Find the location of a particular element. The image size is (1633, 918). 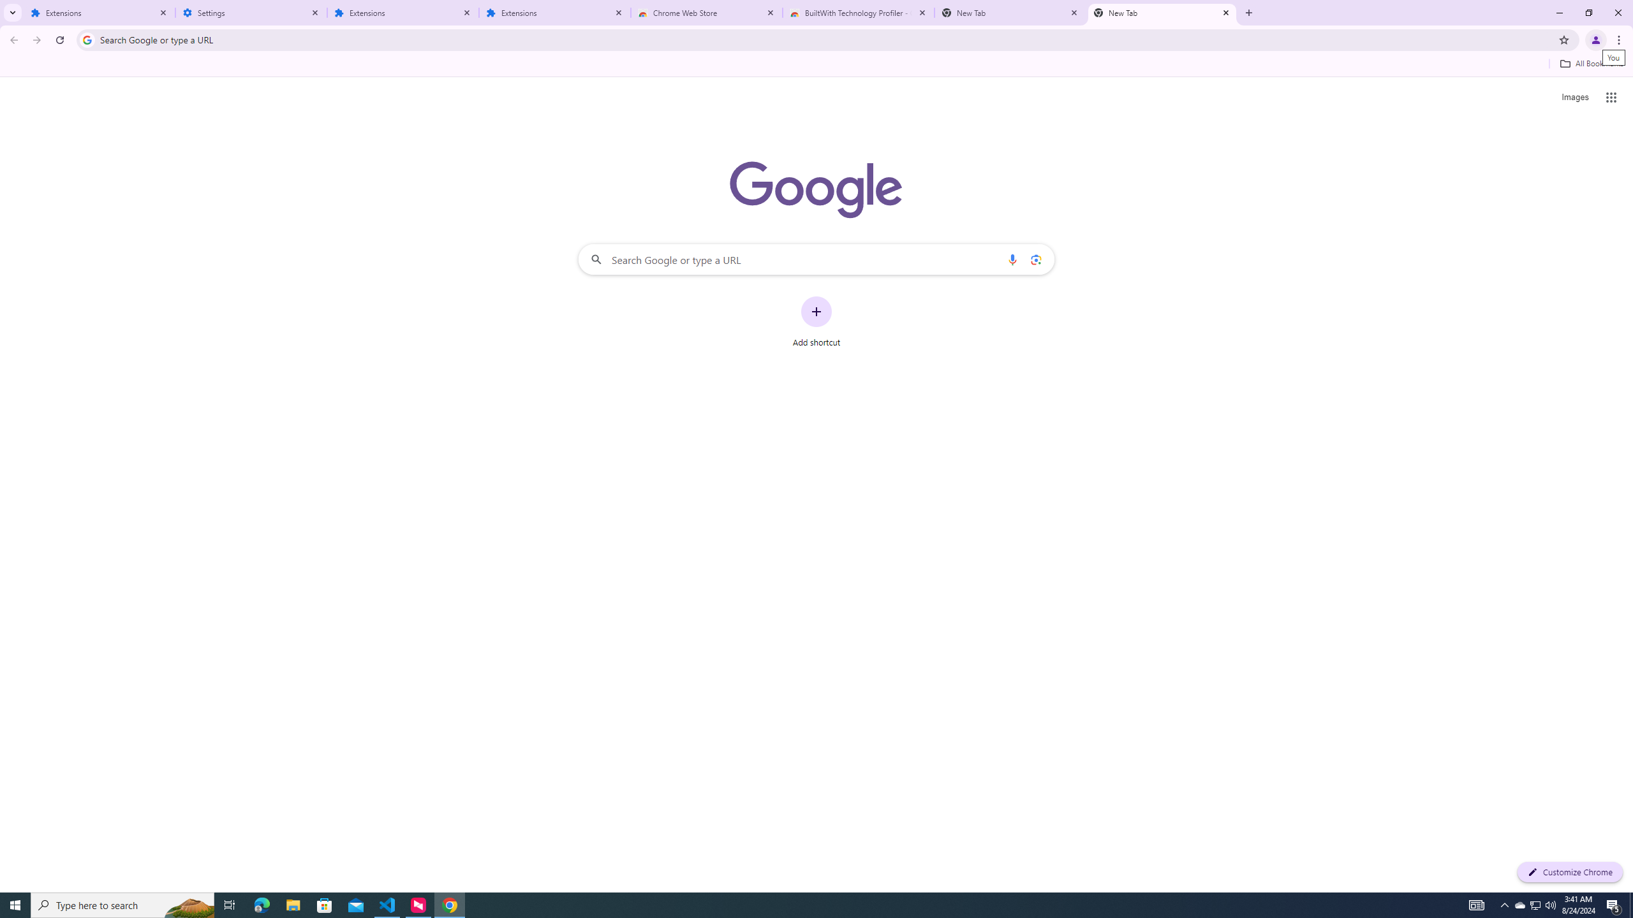

Extensions is located at coordinates (100, 13).